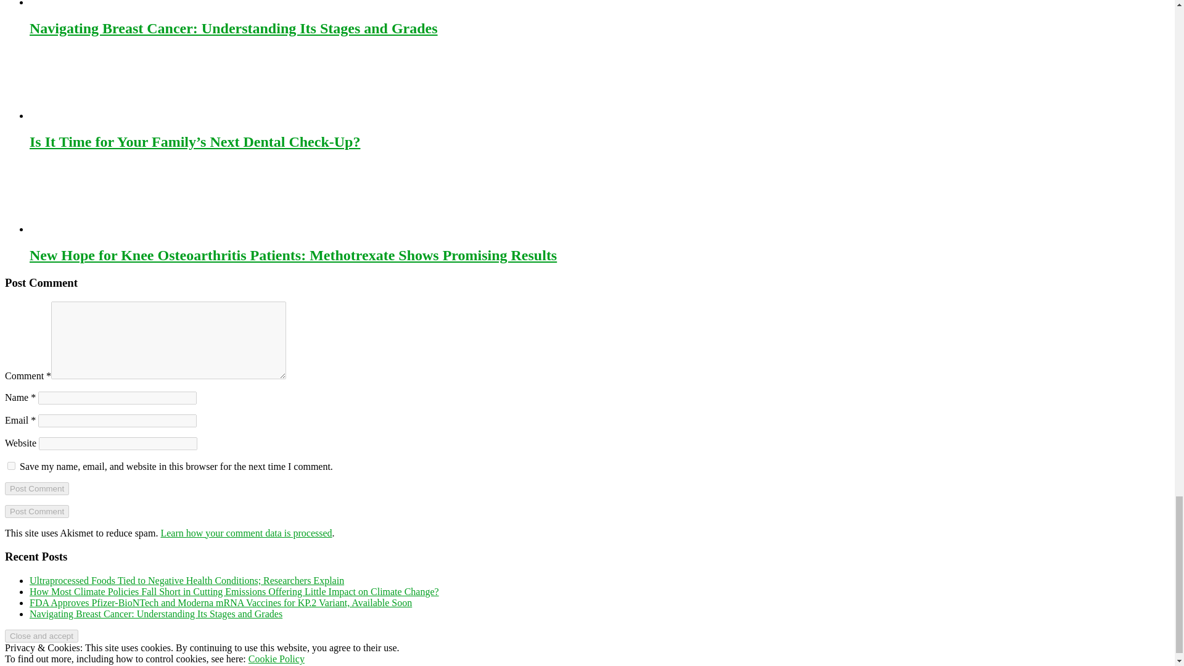  What do you see at coordinates (41, 636) in the screenshot?
I see `Close and accept` at bounding box center [41, 636].